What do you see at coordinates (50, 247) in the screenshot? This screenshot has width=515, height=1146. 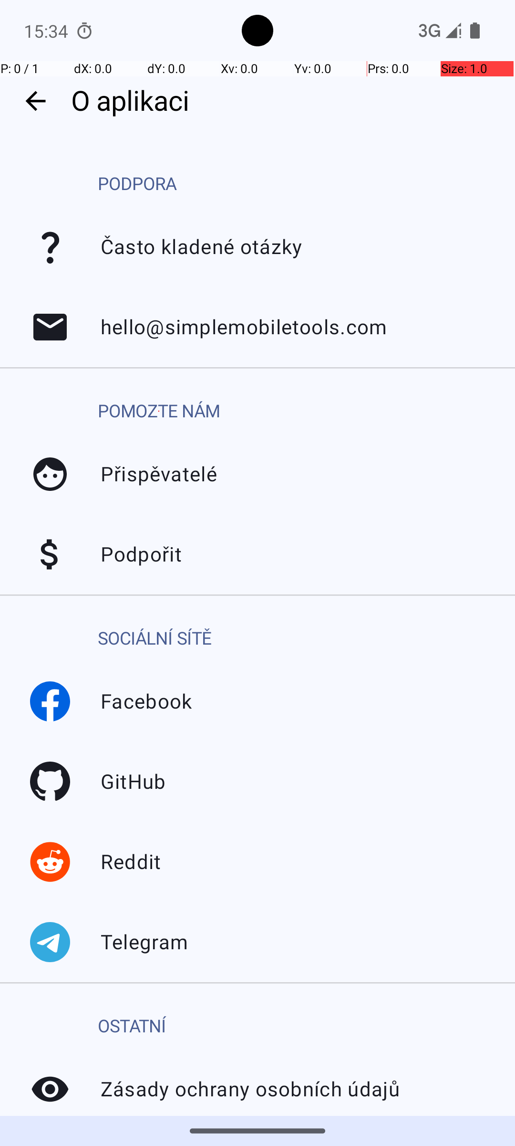 I see `Často kladené otázky` at bounding box center [50, 247].